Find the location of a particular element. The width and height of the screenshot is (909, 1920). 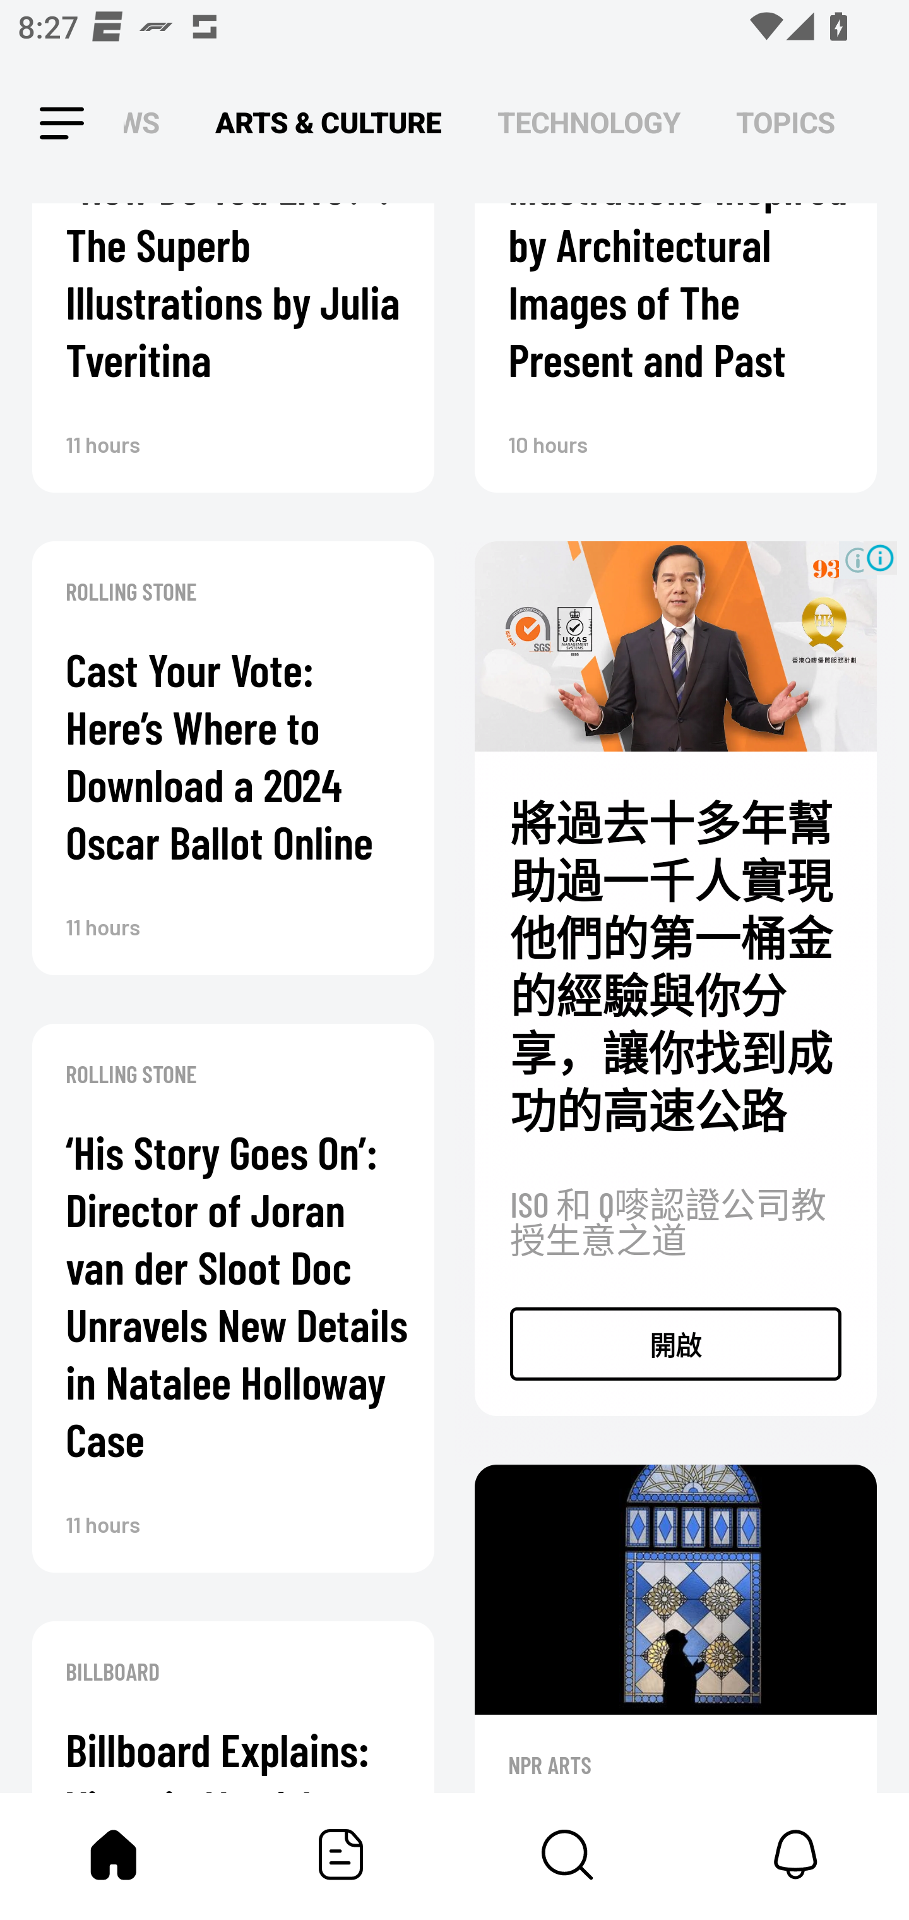

Featured is located at coordinates (341, 1854).